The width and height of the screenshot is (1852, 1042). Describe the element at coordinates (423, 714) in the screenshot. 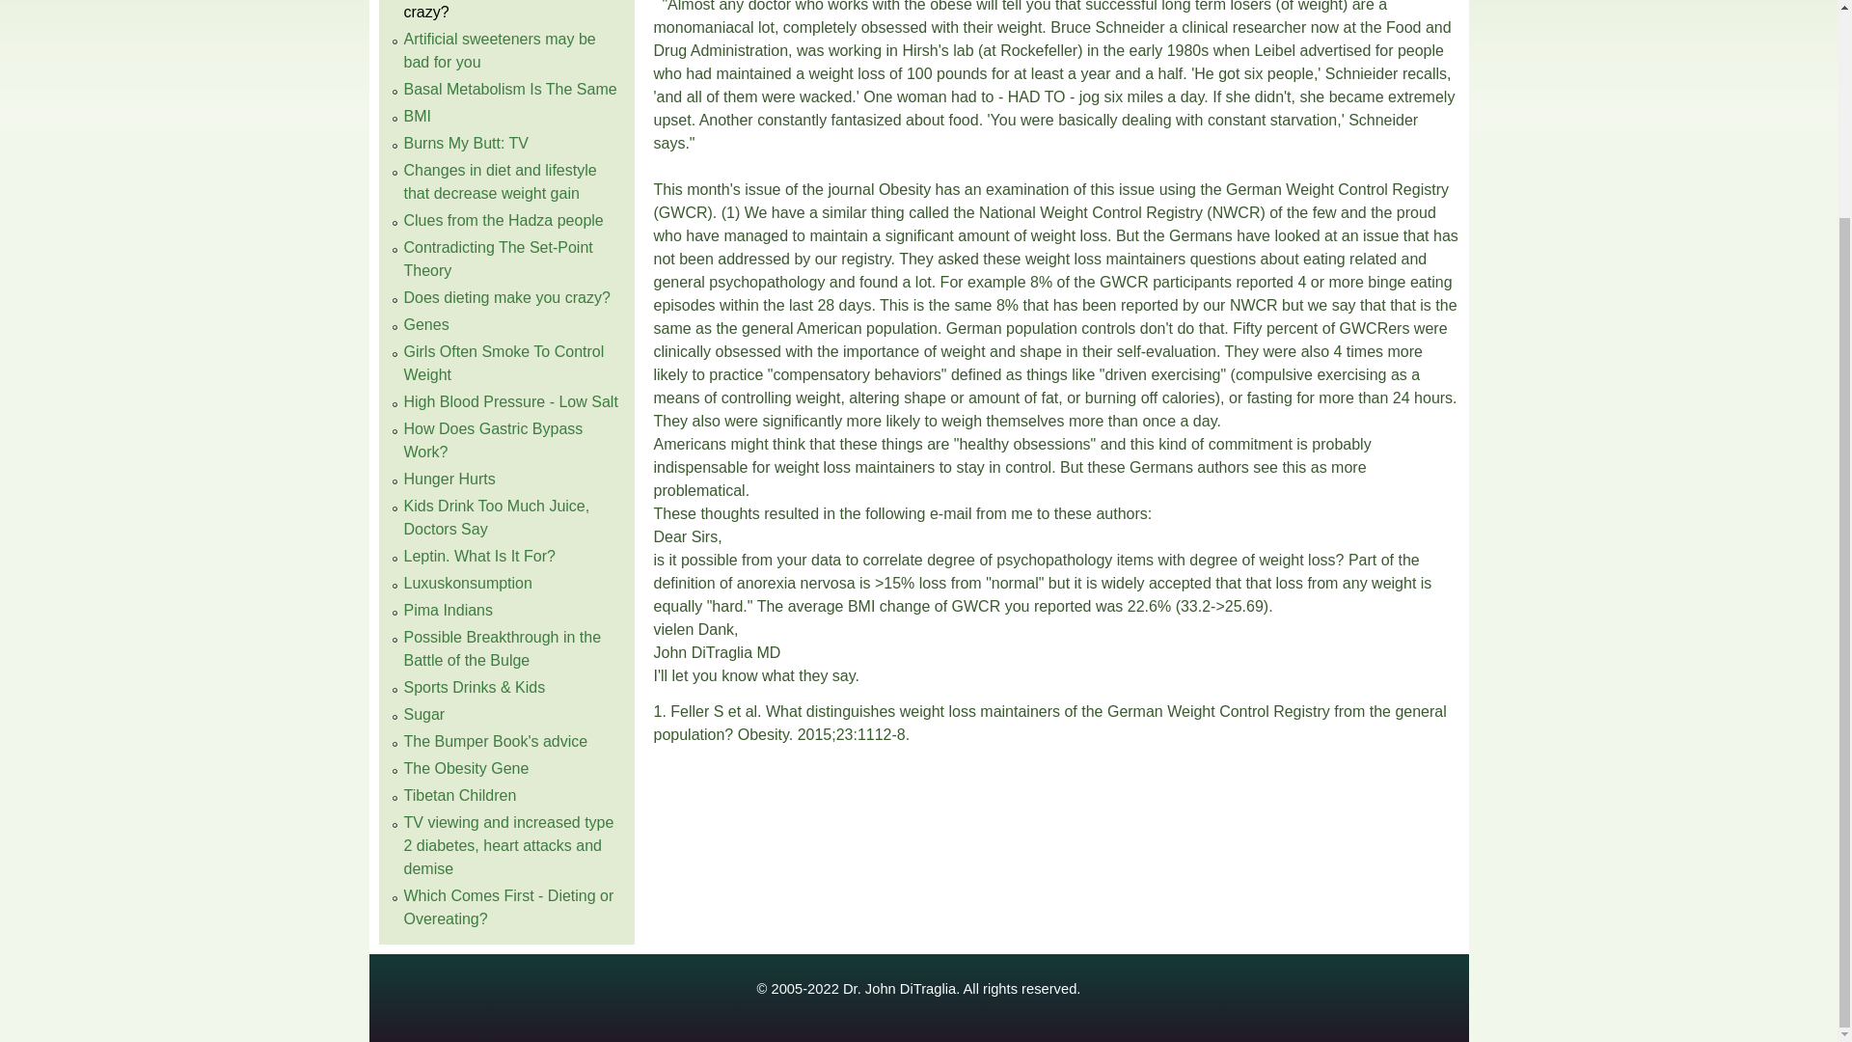

I see `Sugar` at that location.